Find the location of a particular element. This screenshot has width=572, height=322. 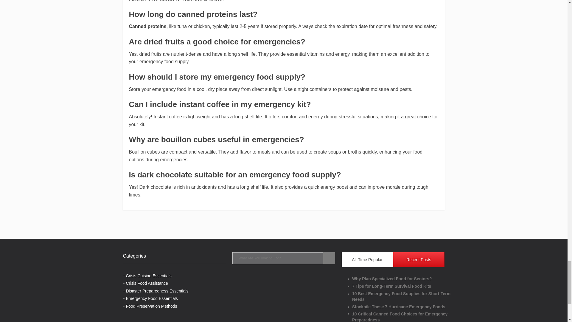

Disaster Preparedness Essentials is located at coordinates (157, 291).